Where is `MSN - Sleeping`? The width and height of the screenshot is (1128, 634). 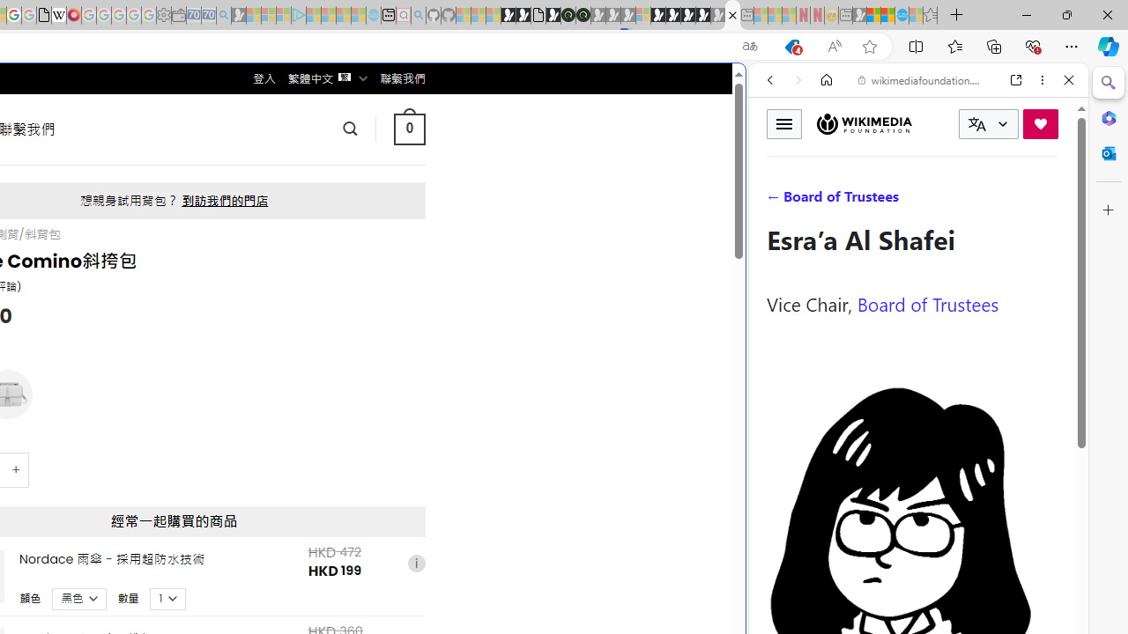 MSN - Sleeping is located at coordinates (859, 16).